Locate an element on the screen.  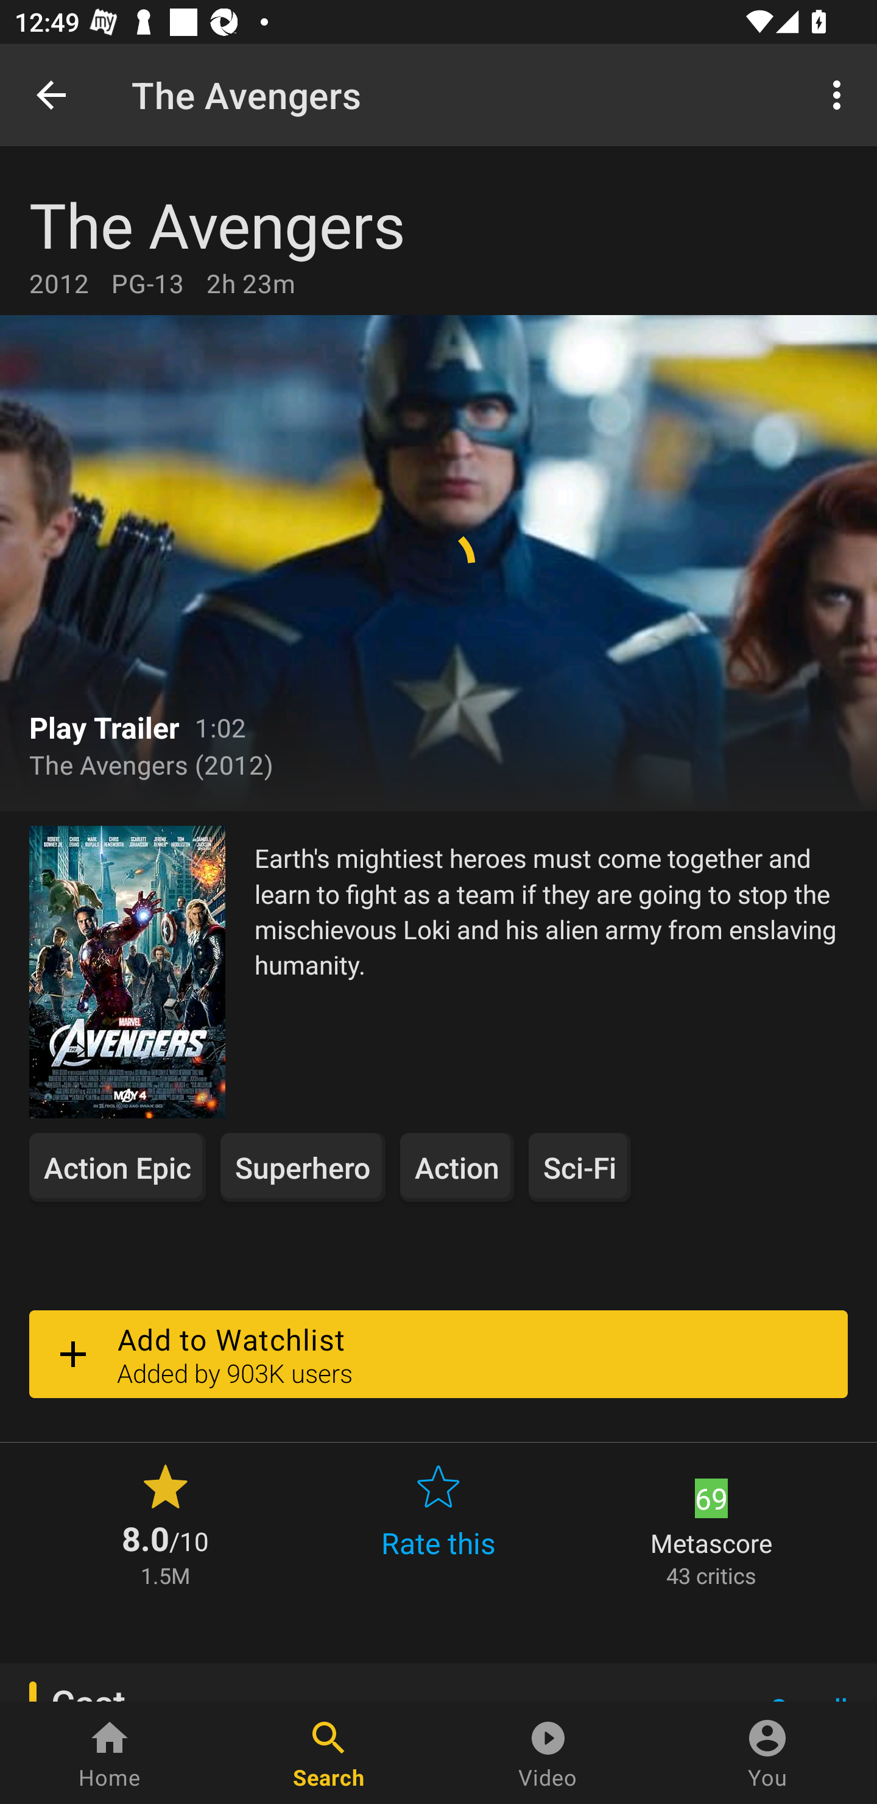
Action is located at coordinates (457, 1167).